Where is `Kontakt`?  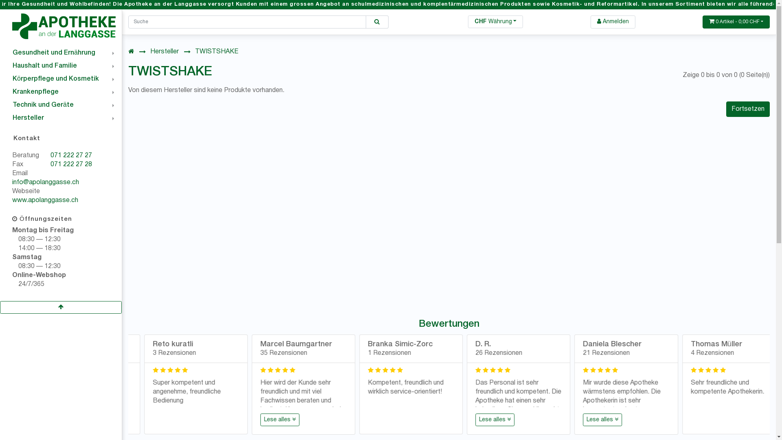 Kontakt is located at coordinates (61, 139).